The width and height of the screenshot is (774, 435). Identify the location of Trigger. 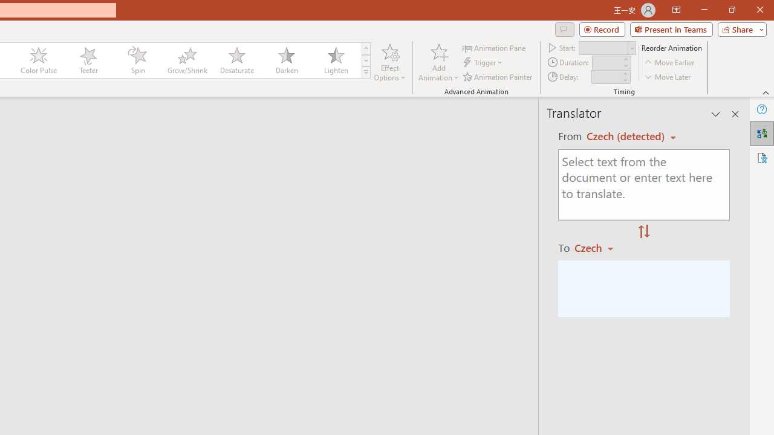
(484, 63).